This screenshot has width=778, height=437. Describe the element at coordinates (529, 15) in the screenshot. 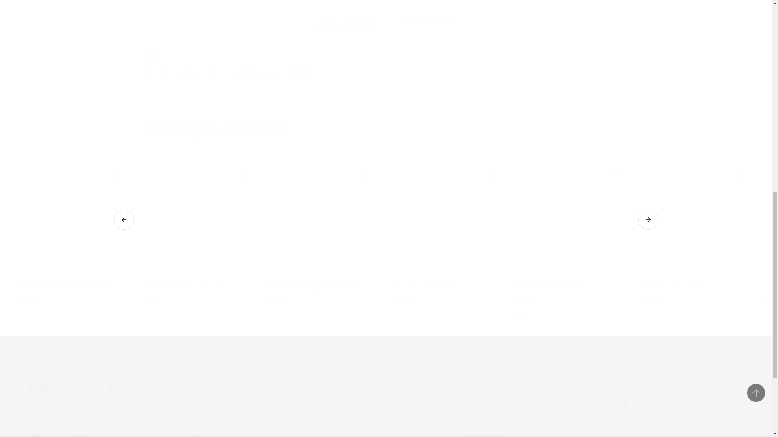

I see `1` at that location.